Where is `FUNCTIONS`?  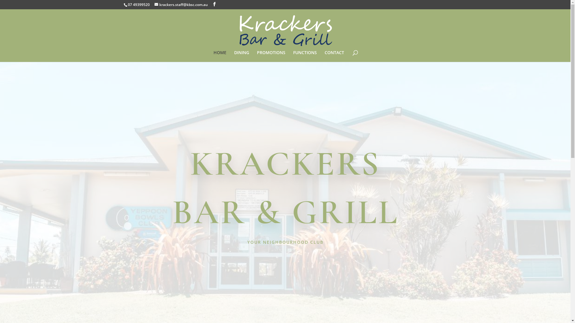 FUNCTIONS is located at coordinates (305, 56).